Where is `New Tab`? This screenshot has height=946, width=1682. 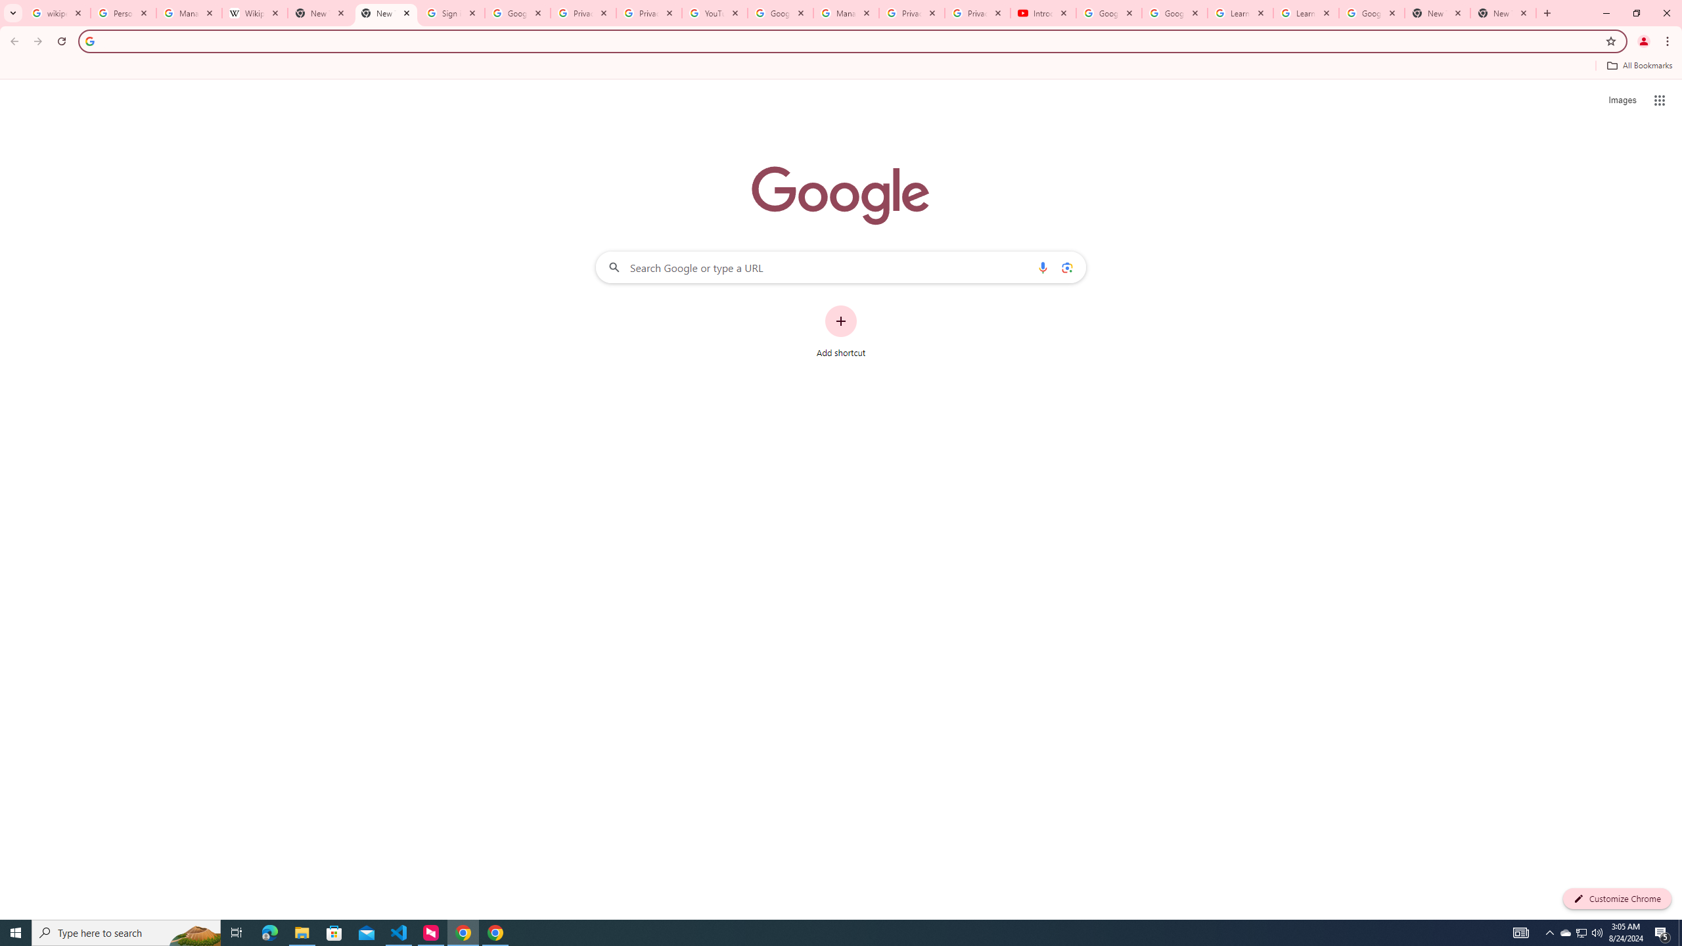
New Tab is located at coordinates (1438, 13).